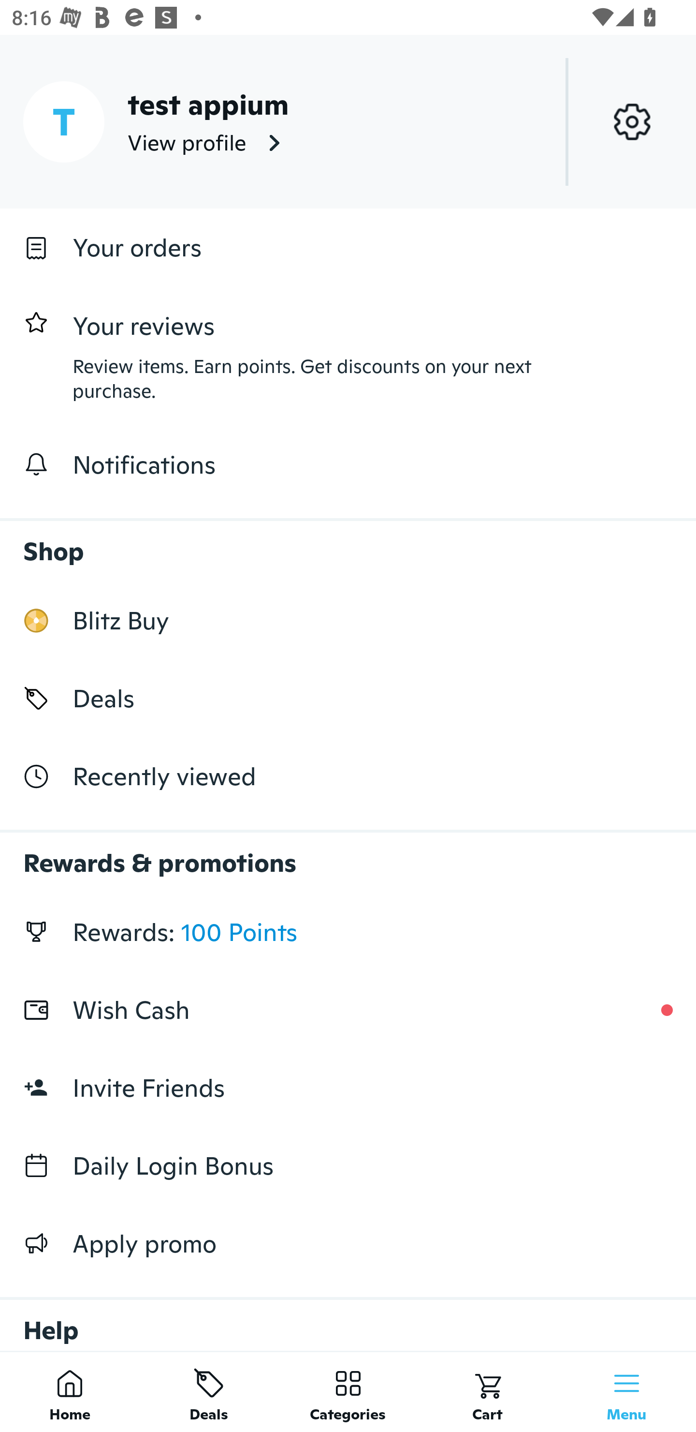 The width and height of the screenshot is (696, 1432). I want to click on Shop, so click(348, 542).